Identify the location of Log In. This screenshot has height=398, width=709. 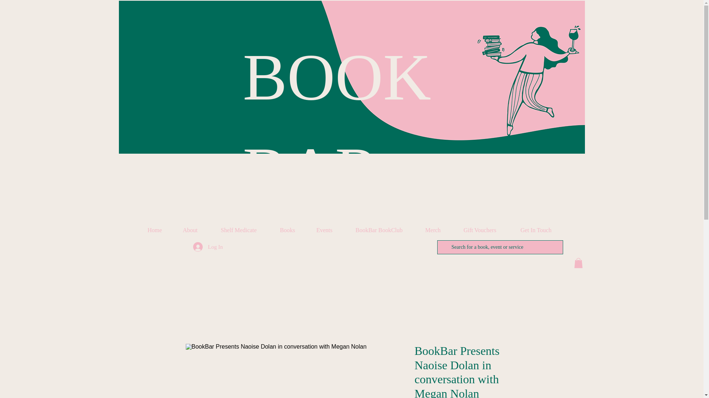
(208, 247).